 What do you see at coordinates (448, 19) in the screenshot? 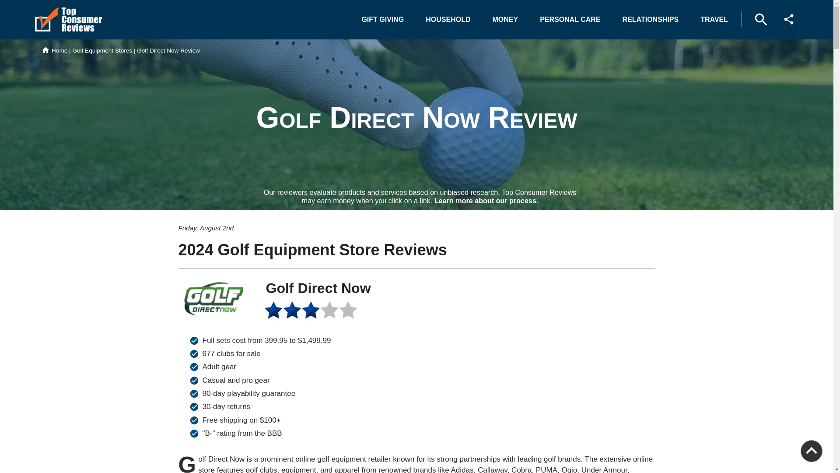
I see `HOUSEHOLD` at bounding box center [448, 19].